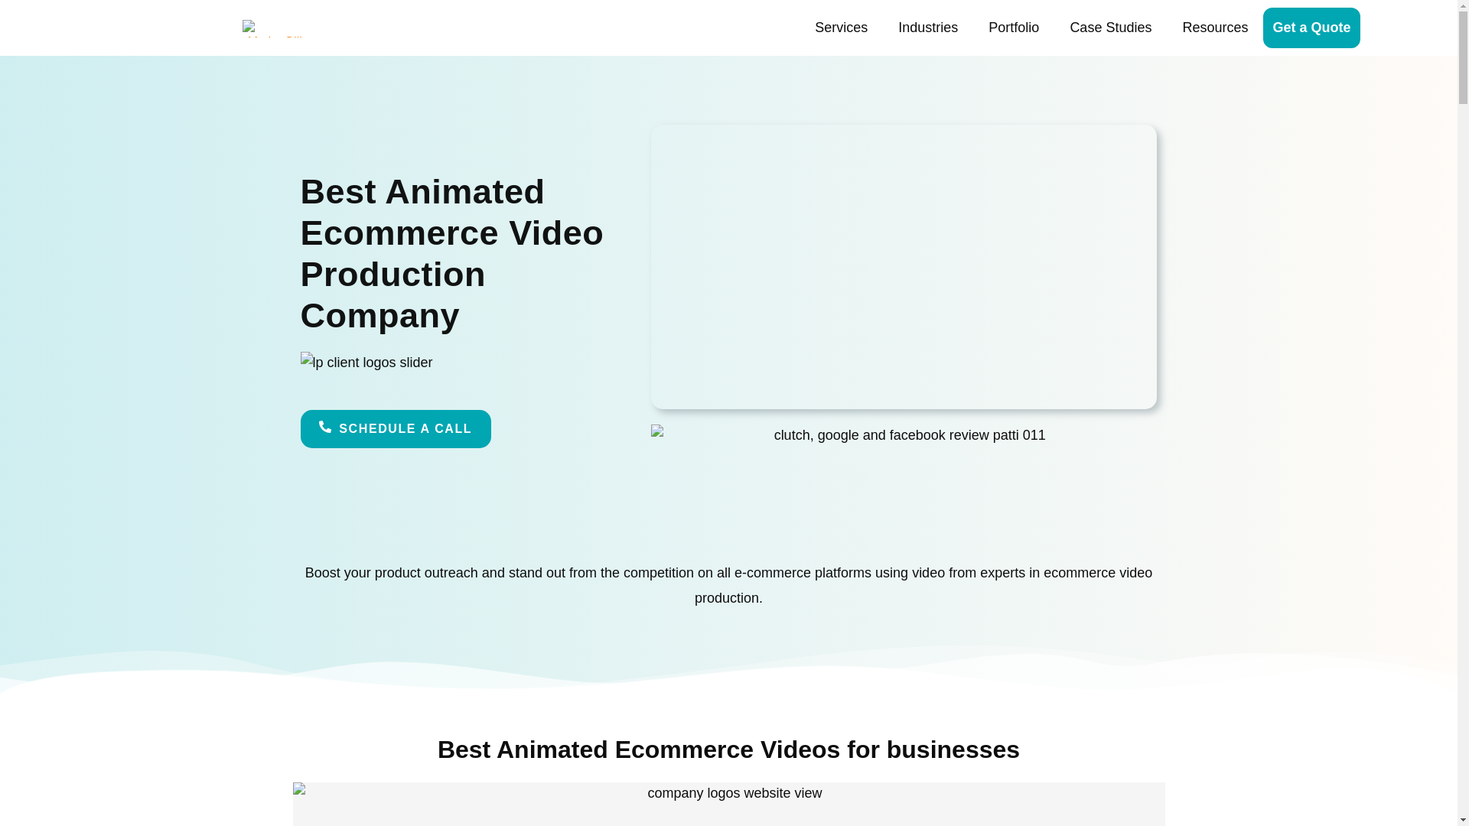 The image size is (1469, 826). What do you see at coordinates (454, 373) in the screenshot?
I see `Ecommerce Video Production Company` at bounding box center [454, 373].